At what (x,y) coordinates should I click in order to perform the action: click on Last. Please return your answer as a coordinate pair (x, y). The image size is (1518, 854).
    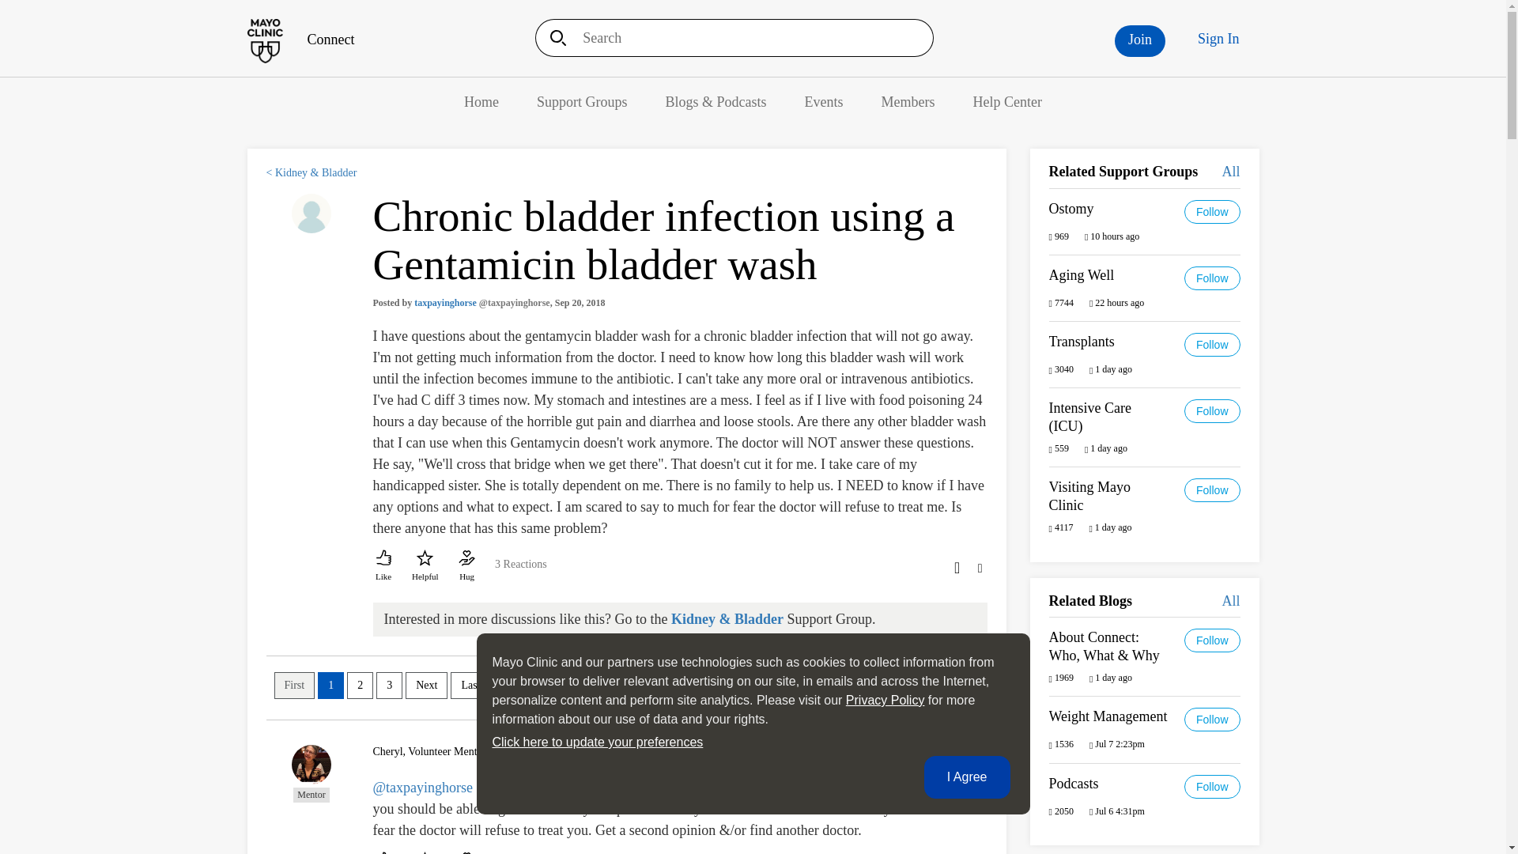
    Looking at the image, I should click on (470, 685).